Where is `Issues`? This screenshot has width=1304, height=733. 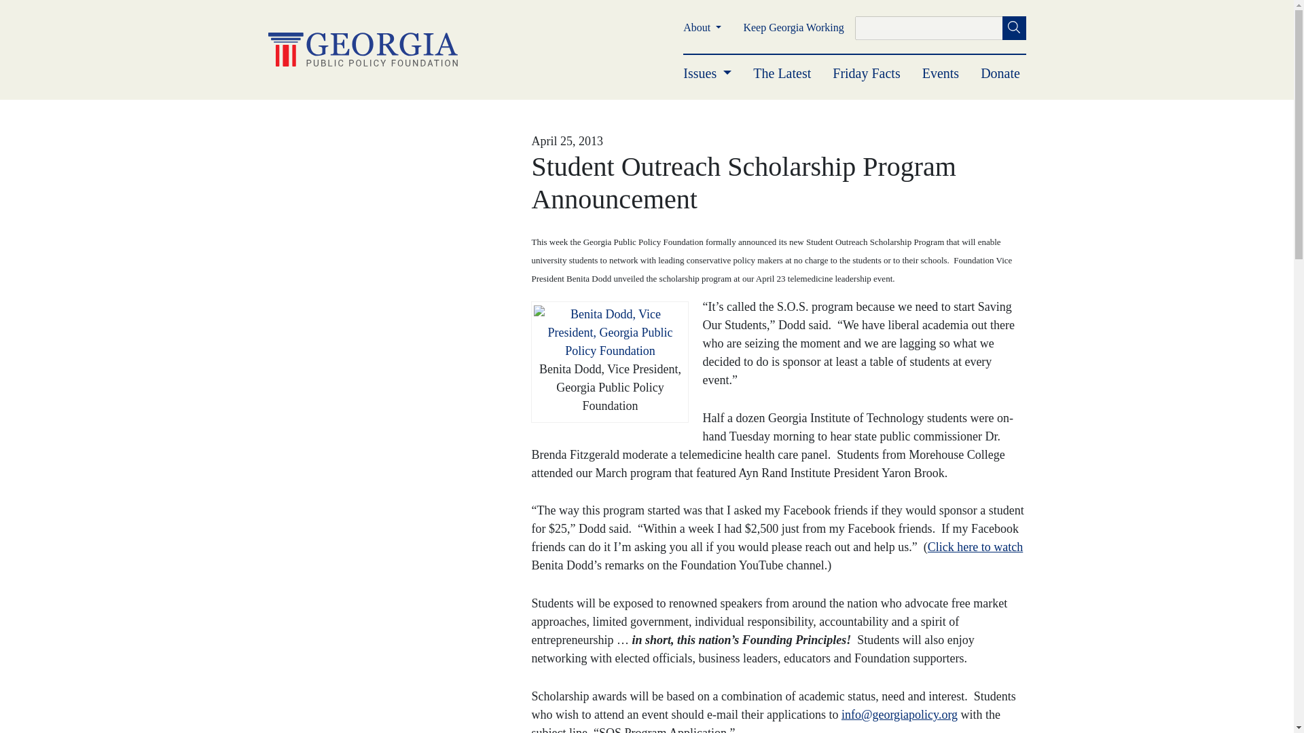 Issues is located at coordinates (708, 73).